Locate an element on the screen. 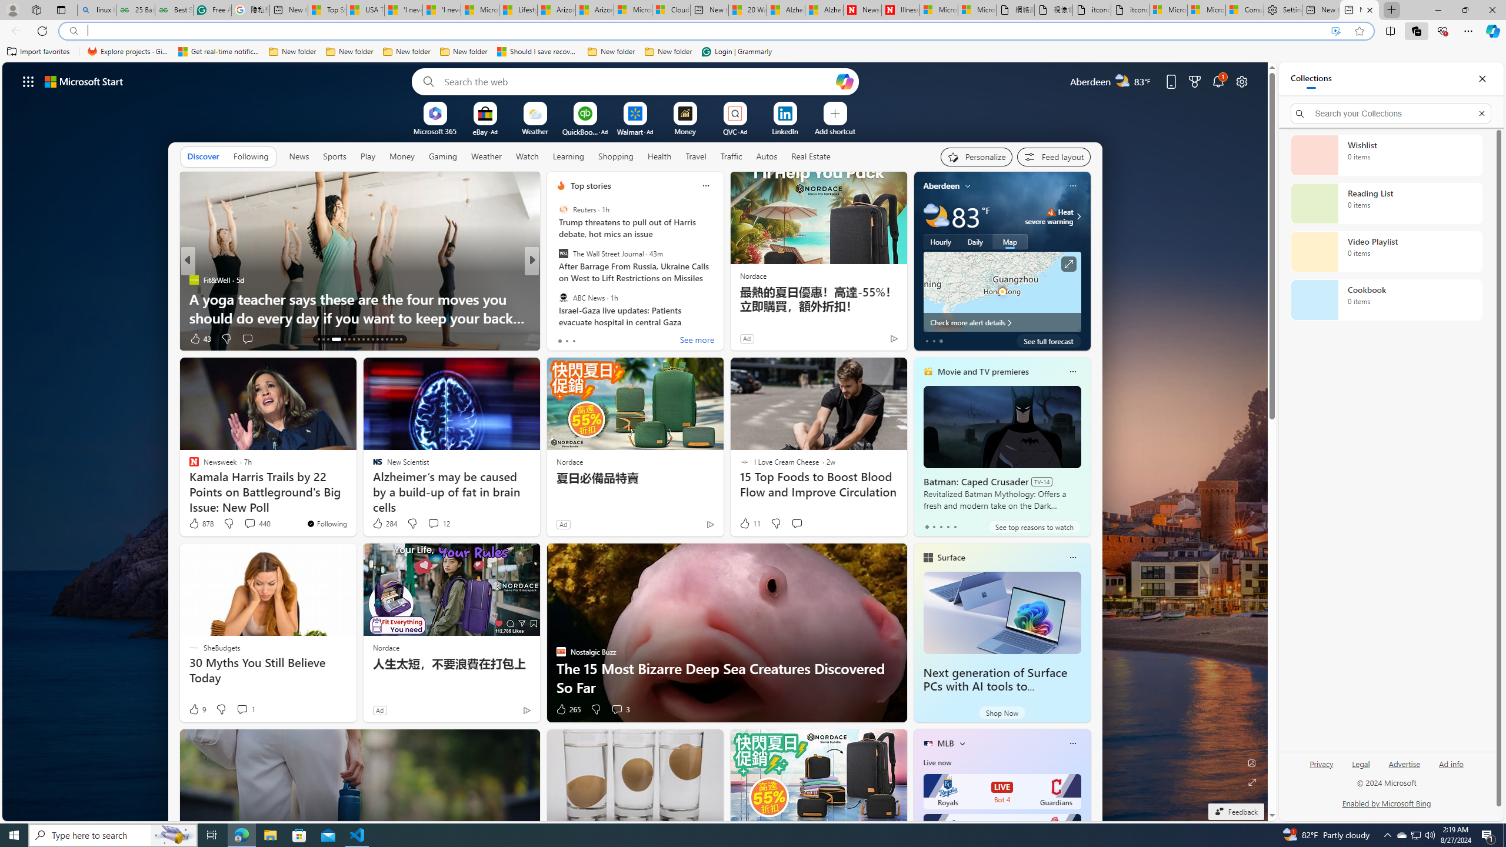 This screenshot has height=847, width=1506. View comments 3 Comment is located at coordinates (619, 709).